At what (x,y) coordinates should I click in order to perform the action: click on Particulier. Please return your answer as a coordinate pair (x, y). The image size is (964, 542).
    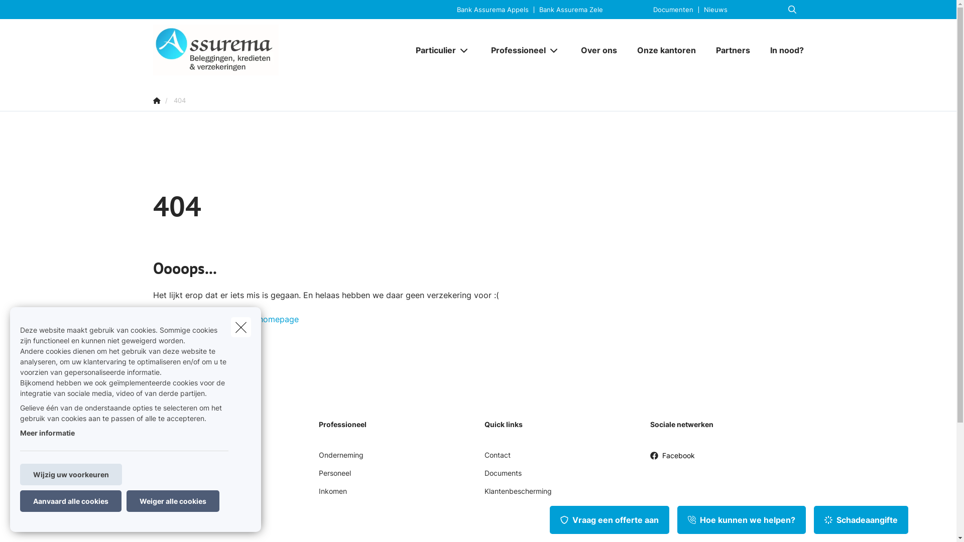
    Looking at the image, I should click on (432, 50).